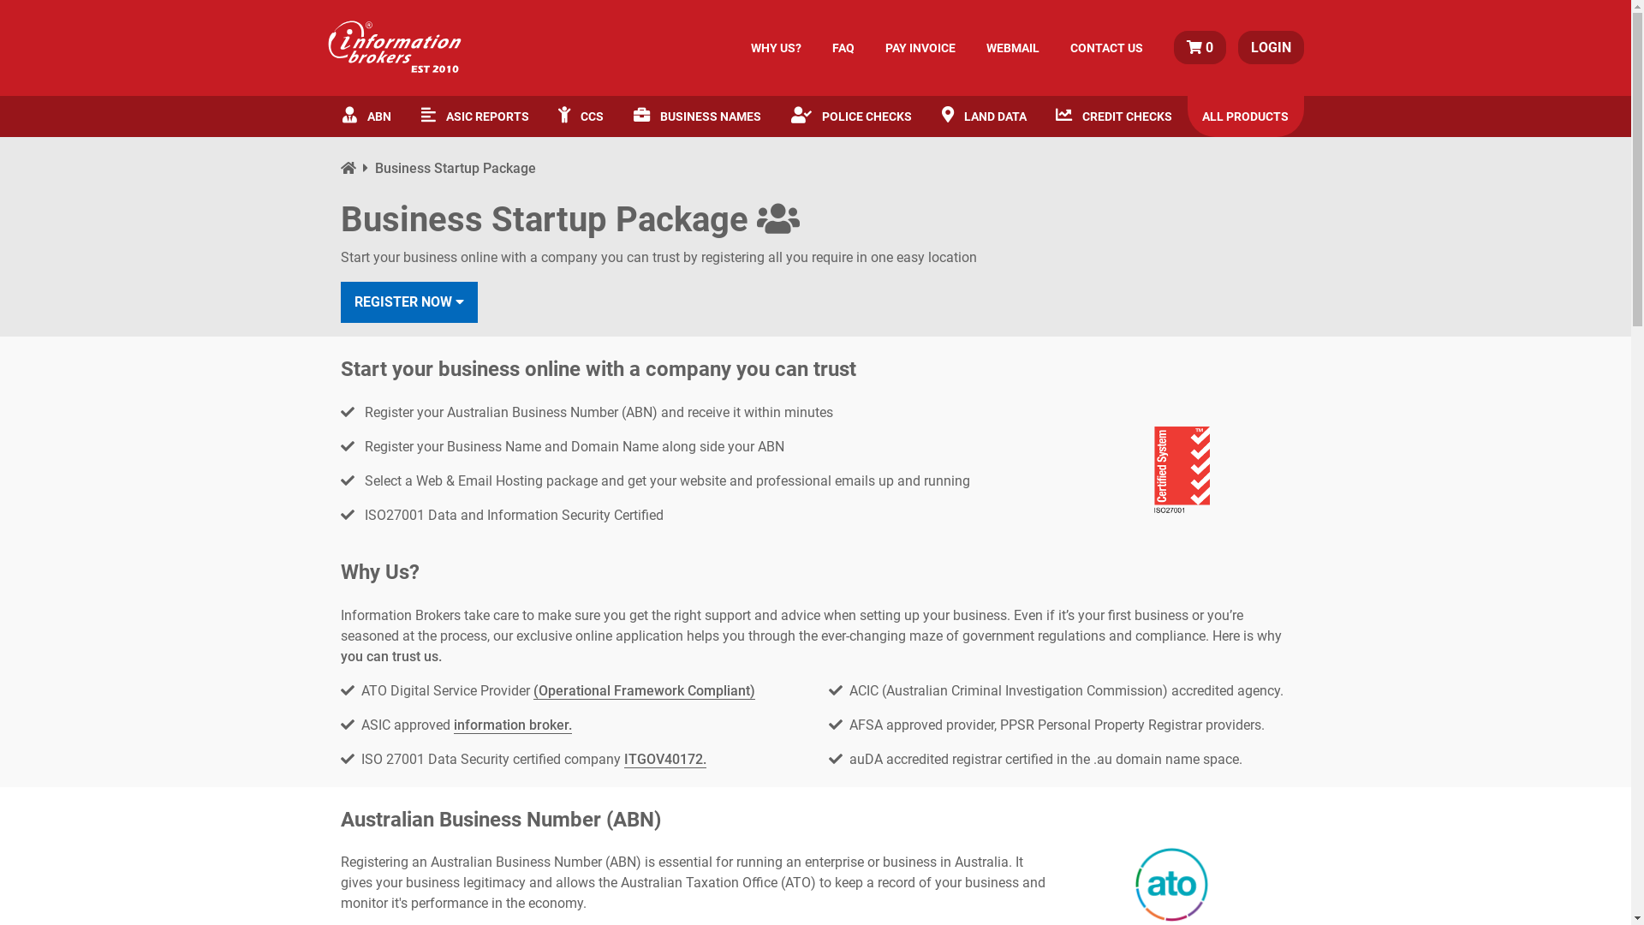  What do you see at coordinates (1271, 48) in the screenshot?
I see `LOGIN` at bounding box center [1271, 48].